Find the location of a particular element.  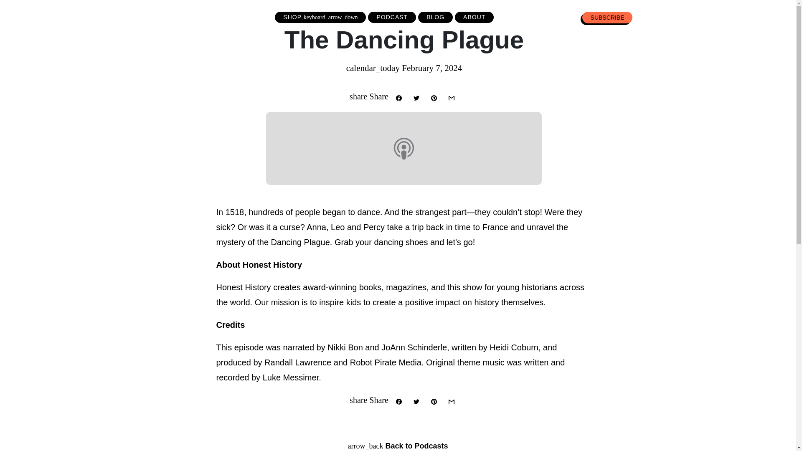

Pin on Pinterest is located at coordinates (434, 97).